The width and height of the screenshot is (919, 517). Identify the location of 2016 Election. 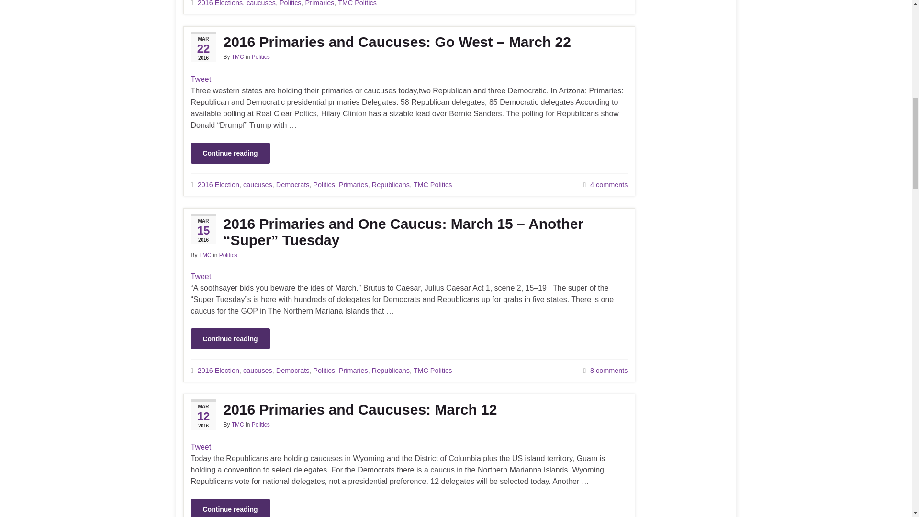
(218, 185).